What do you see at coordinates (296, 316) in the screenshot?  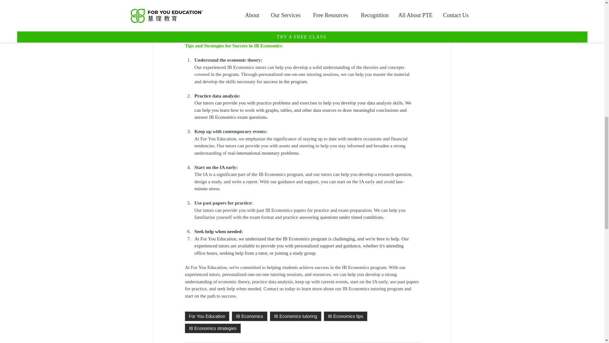 I see `IB Economics tutoring` at bounding box center [296, 316].